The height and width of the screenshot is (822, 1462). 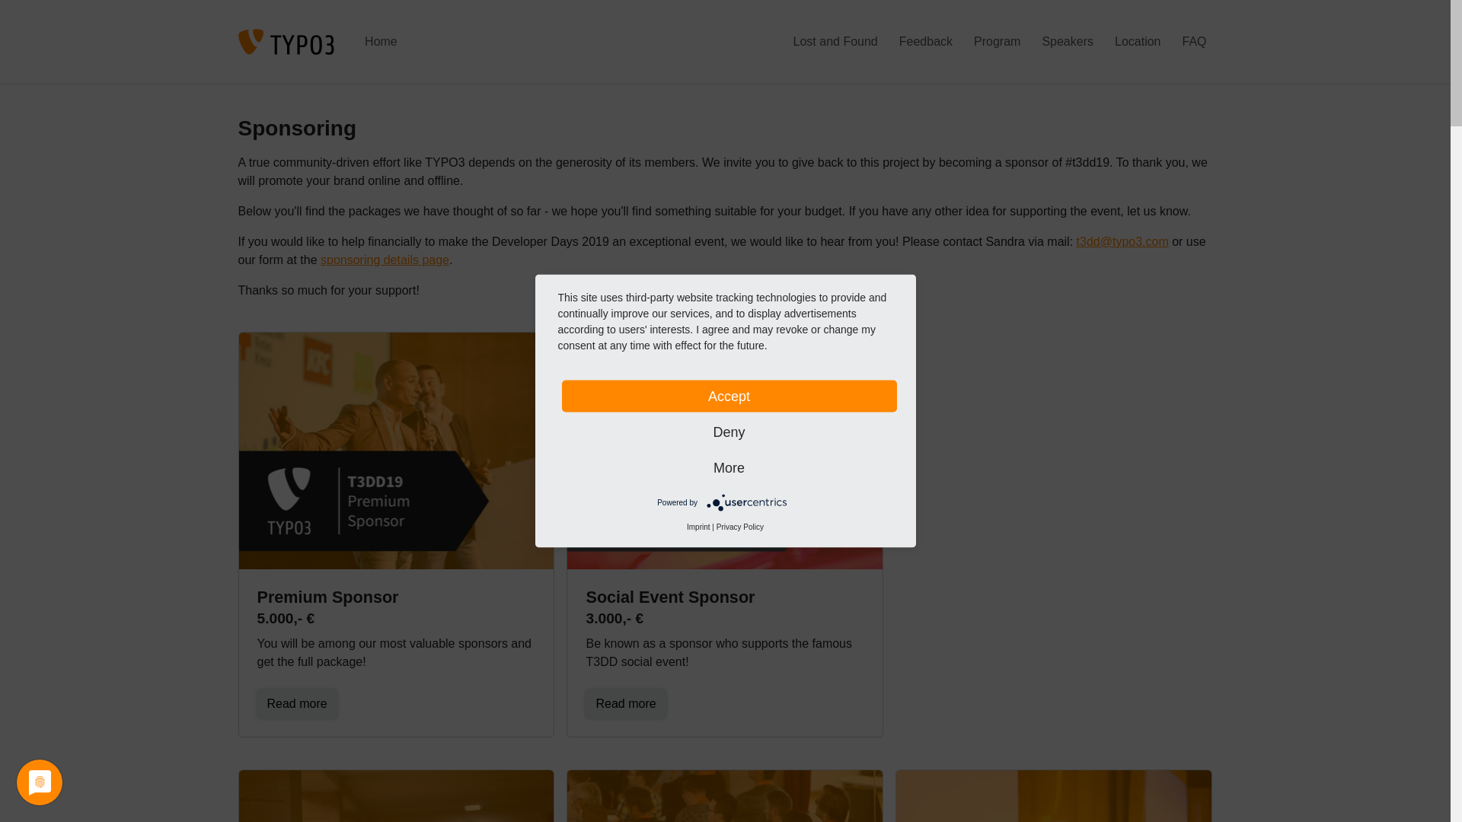 What do you see at coordinates (297, 703) in the screenshot?
I see `Read more` at bounding box center [297, 703].